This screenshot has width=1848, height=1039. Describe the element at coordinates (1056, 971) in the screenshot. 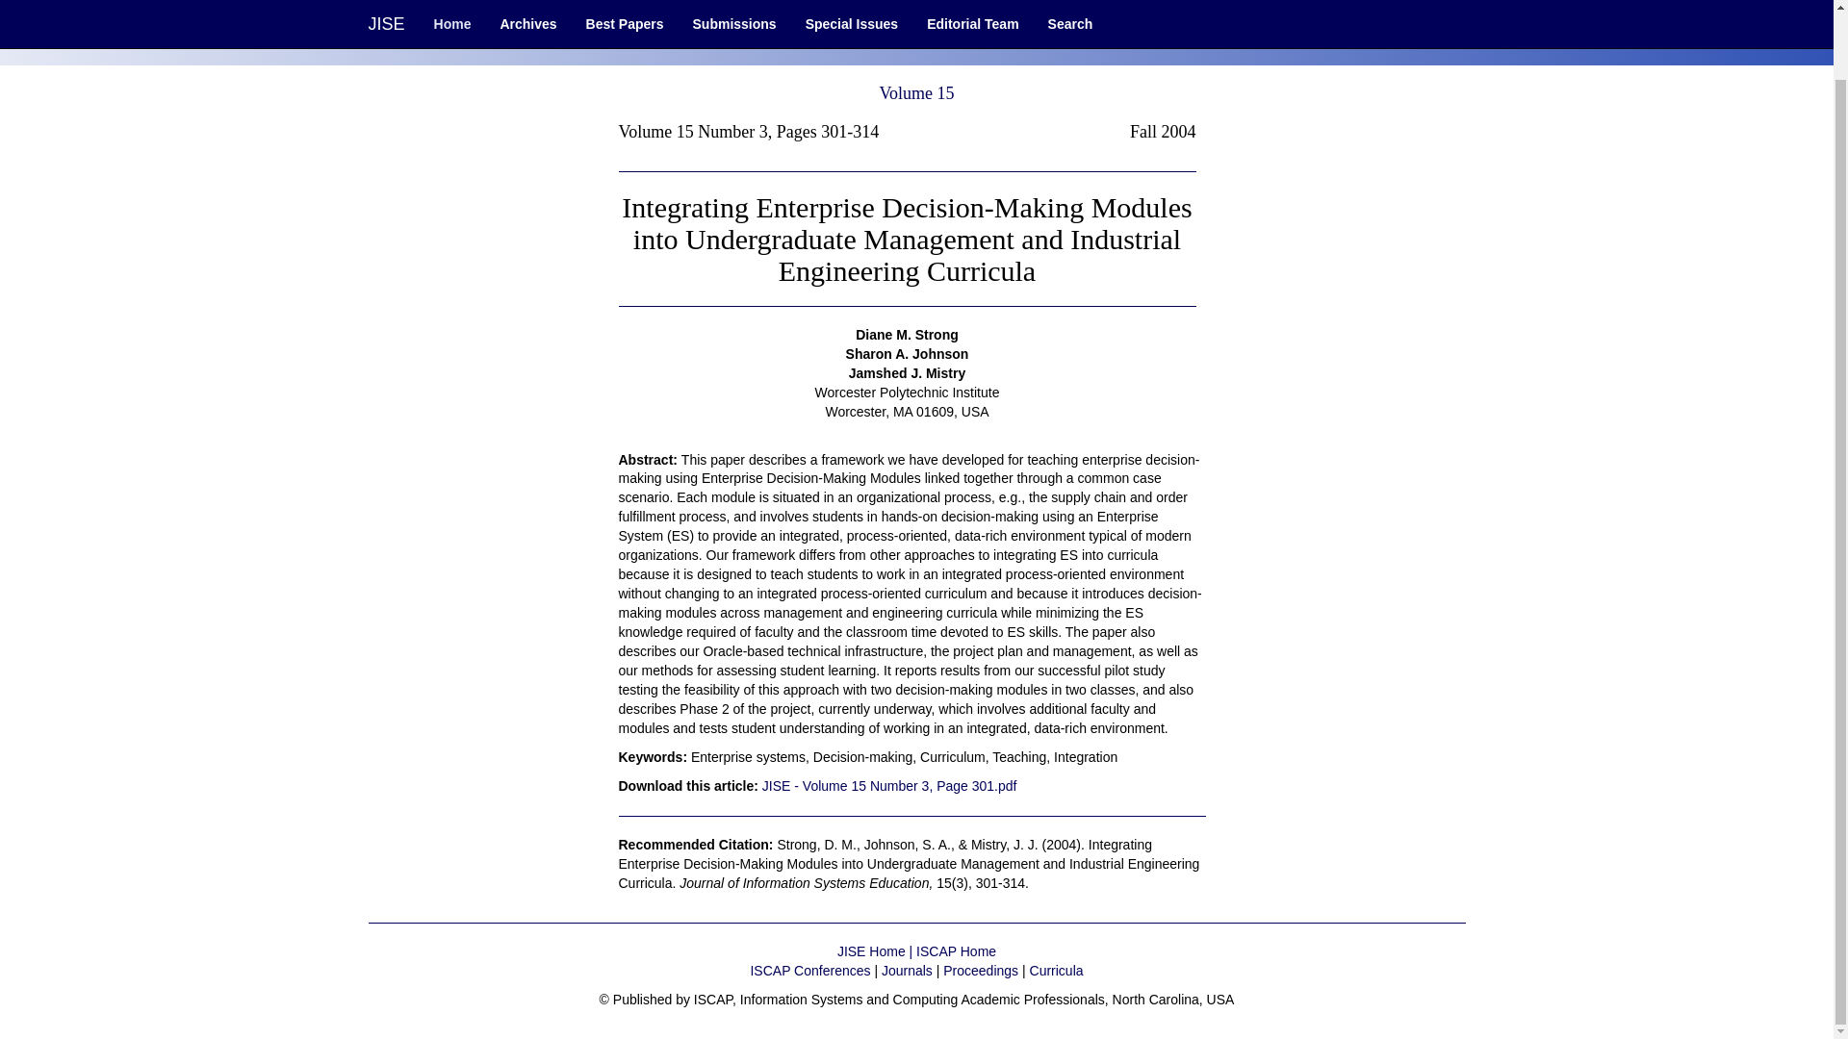

I see `Curricula` at that location.